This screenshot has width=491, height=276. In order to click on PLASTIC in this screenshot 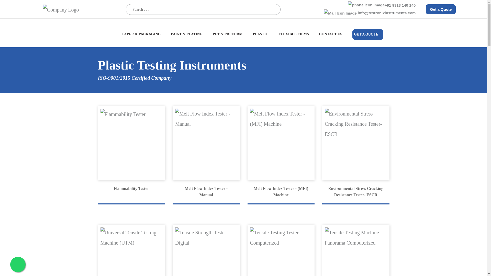, I will do `click(260, 37)`.